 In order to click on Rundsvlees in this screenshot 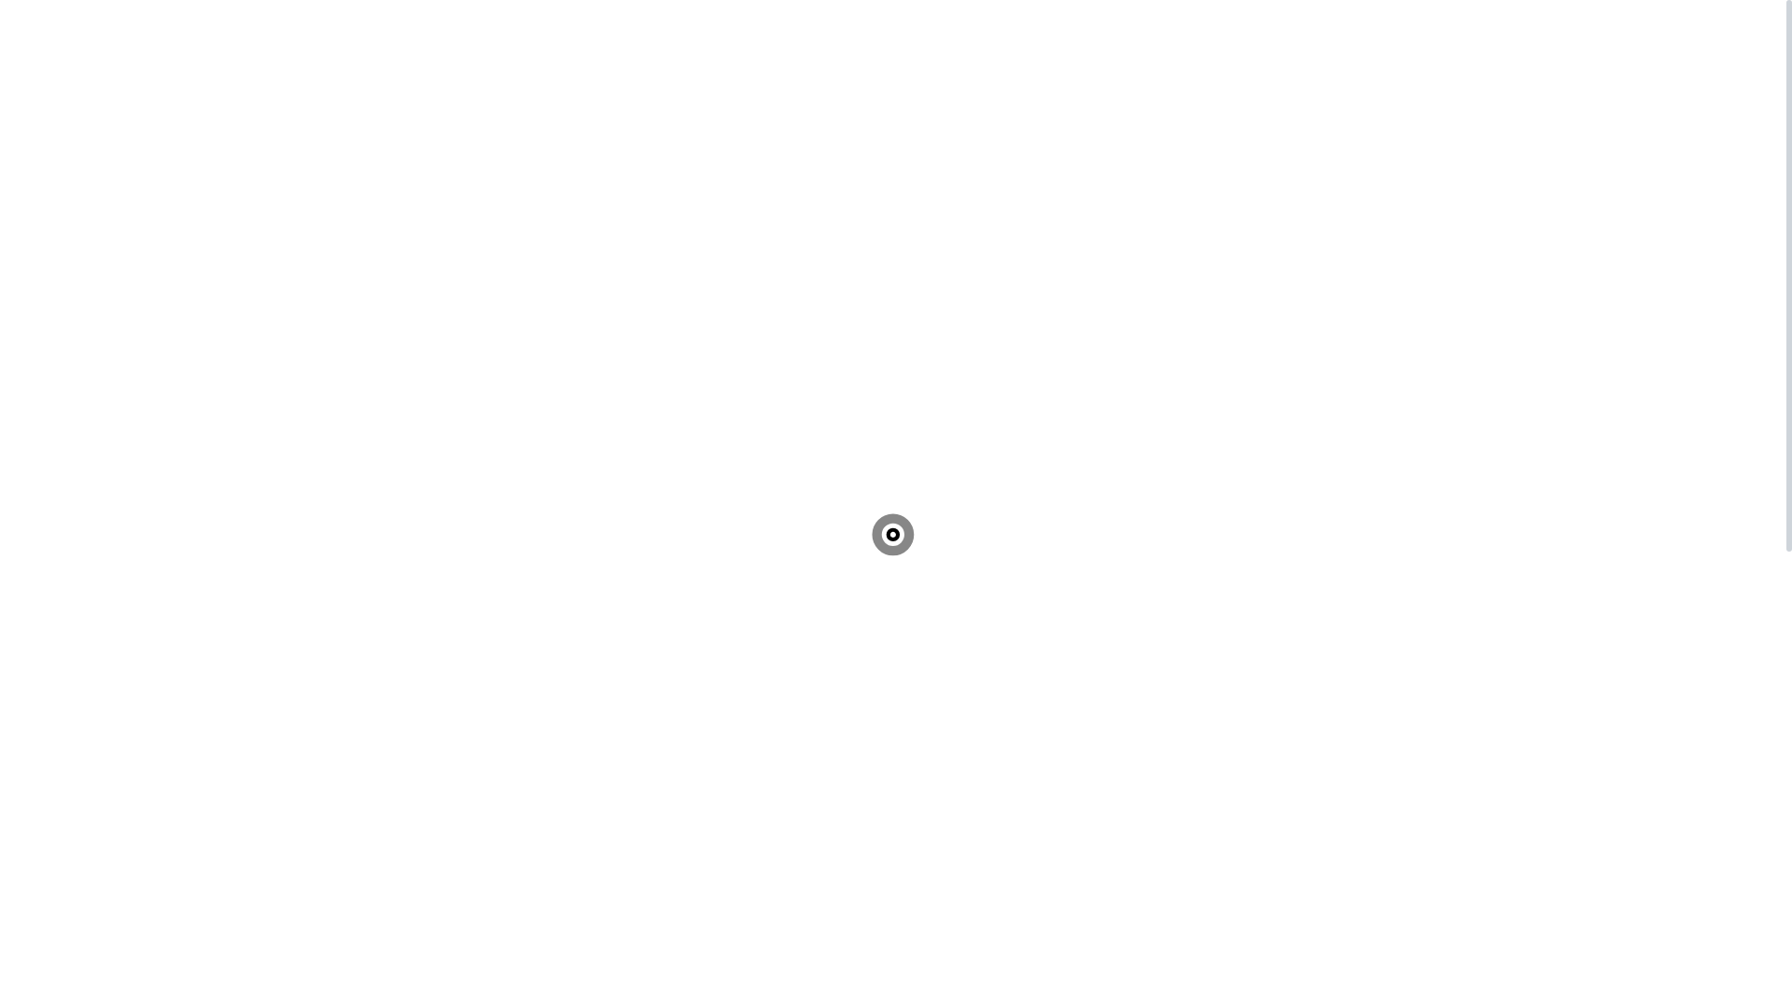, I will do `click(117, 140)`.